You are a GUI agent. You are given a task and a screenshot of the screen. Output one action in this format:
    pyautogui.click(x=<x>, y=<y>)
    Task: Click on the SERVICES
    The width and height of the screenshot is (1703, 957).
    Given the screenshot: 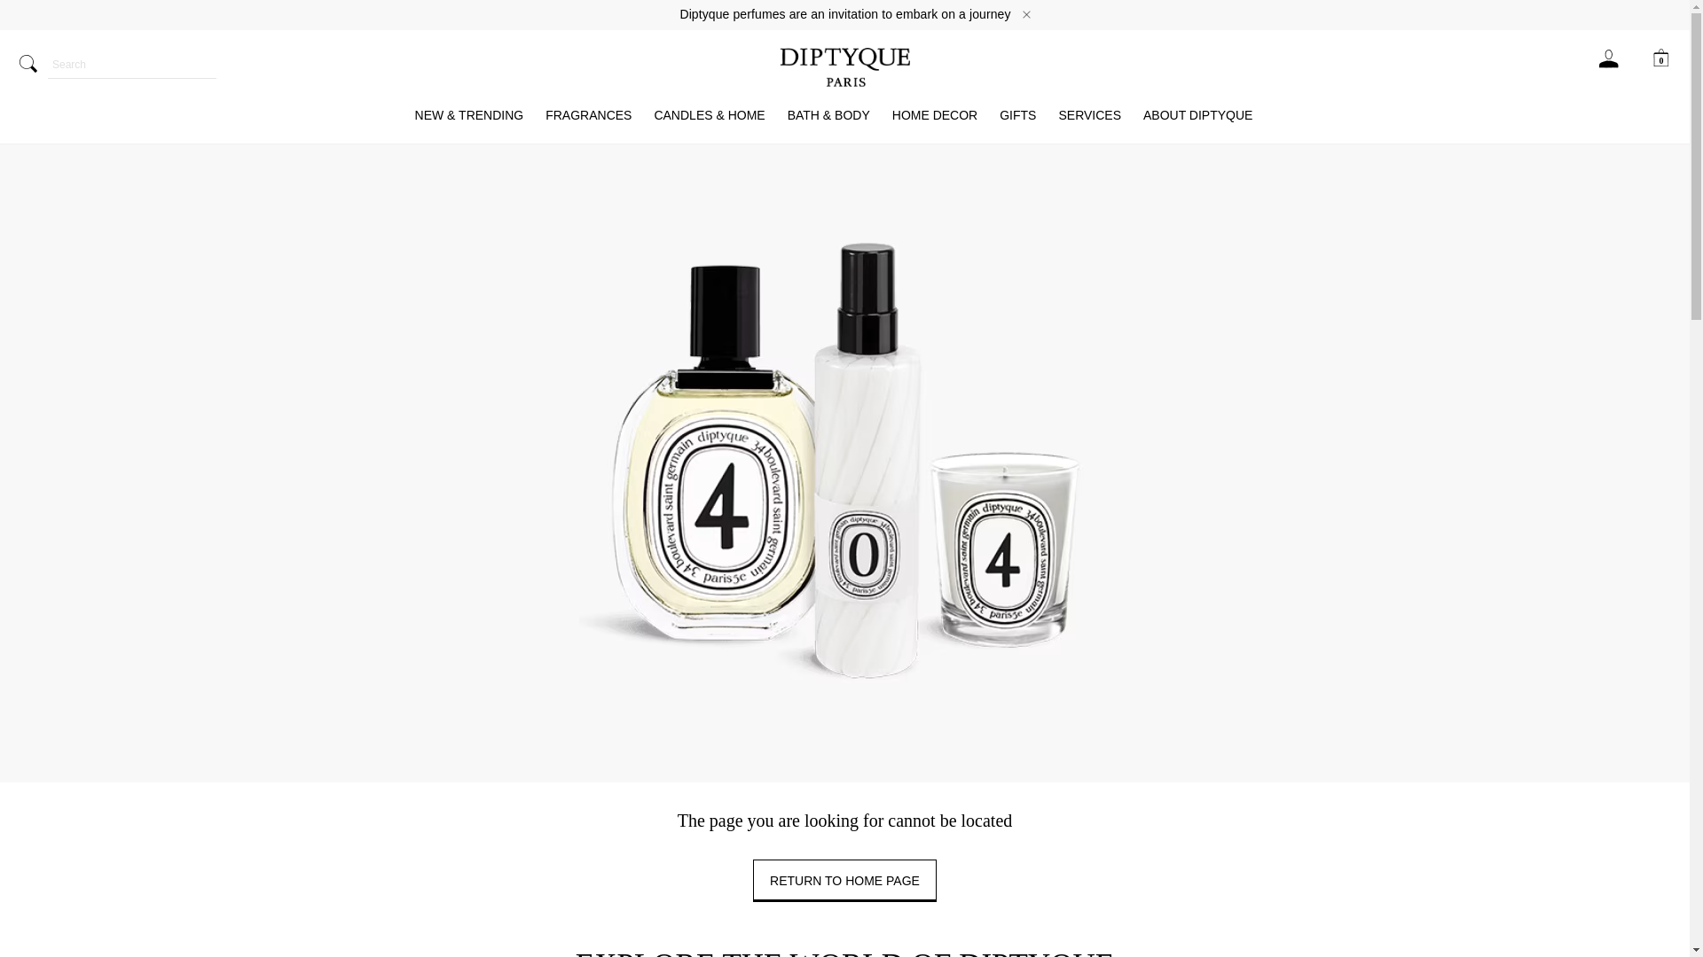 What is the action you would take?
    pyautogui.click(x=1089, y=115)
    